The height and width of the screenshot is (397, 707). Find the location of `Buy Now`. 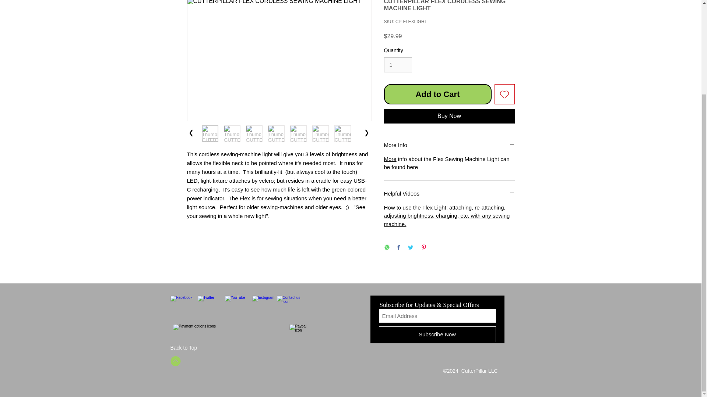

Buy Now is located at coordinates (449, 116).